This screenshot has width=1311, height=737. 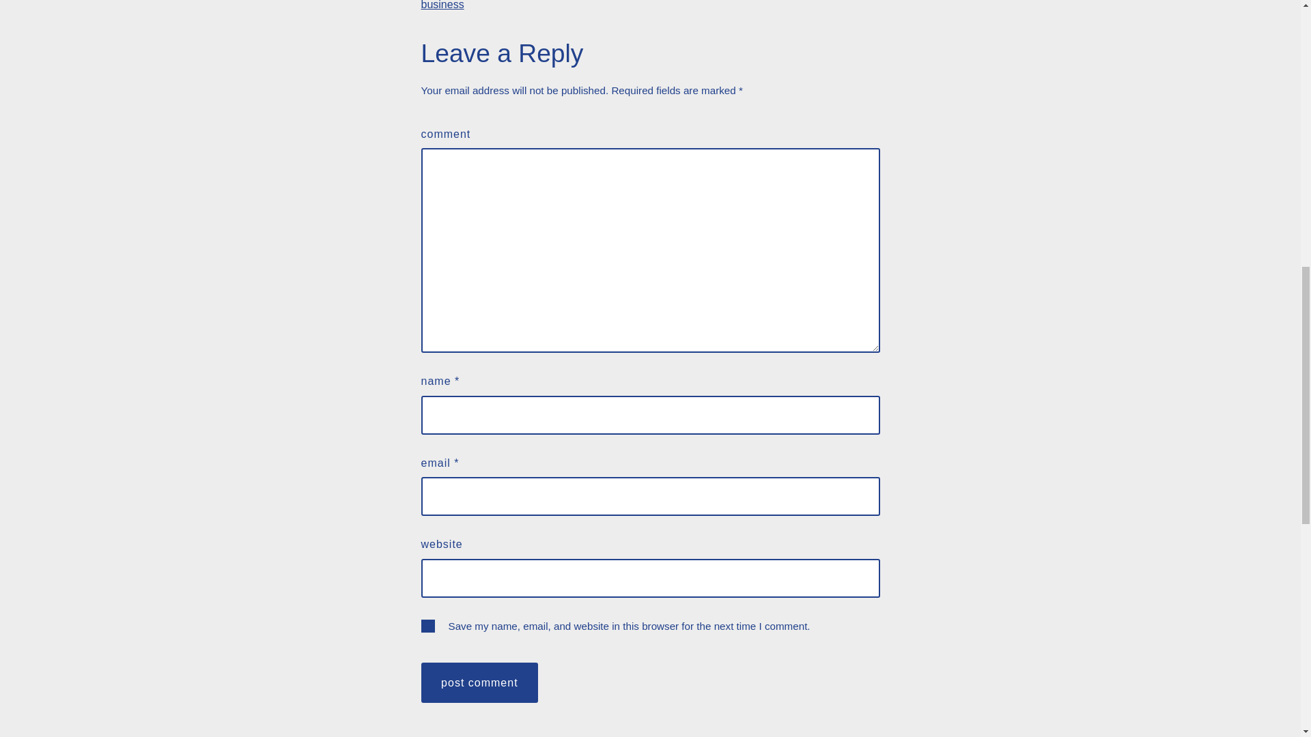 I want to click on Post Comment, so click(x=479, y=682).